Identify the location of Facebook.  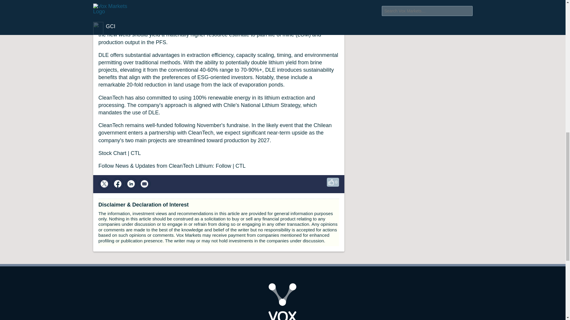
(118, 184).